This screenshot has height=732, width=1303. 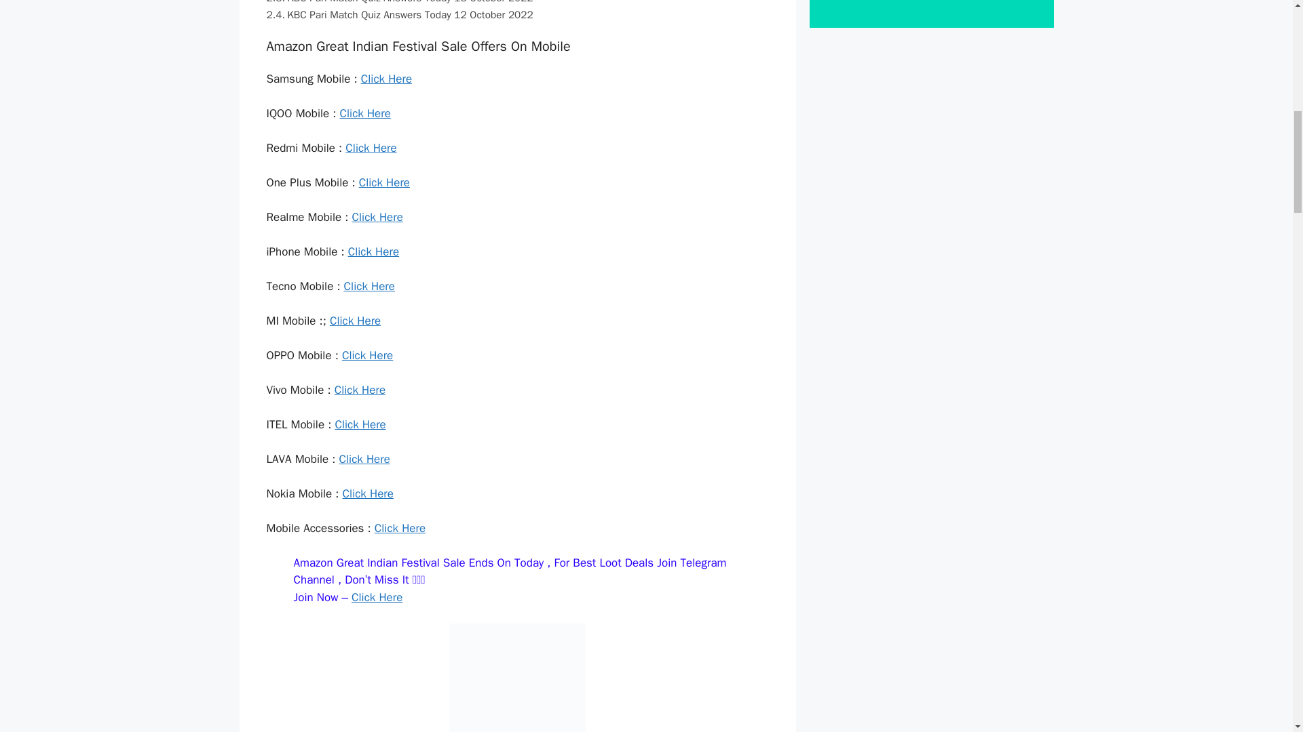 What do you see at coordinates (385, 79) in the screenshot?
I see `Click Here` at bounding box center [385, 79].